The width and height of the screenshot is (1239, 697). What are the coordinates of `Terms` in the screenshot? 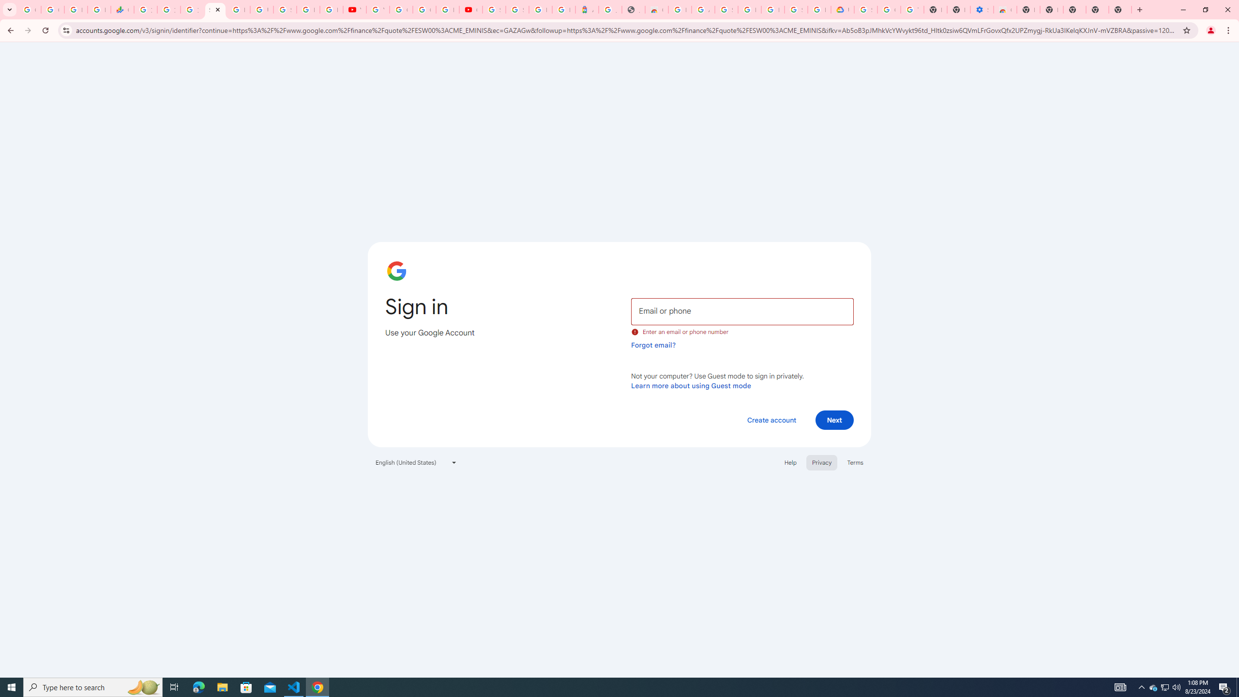 It's located at (856, 462).